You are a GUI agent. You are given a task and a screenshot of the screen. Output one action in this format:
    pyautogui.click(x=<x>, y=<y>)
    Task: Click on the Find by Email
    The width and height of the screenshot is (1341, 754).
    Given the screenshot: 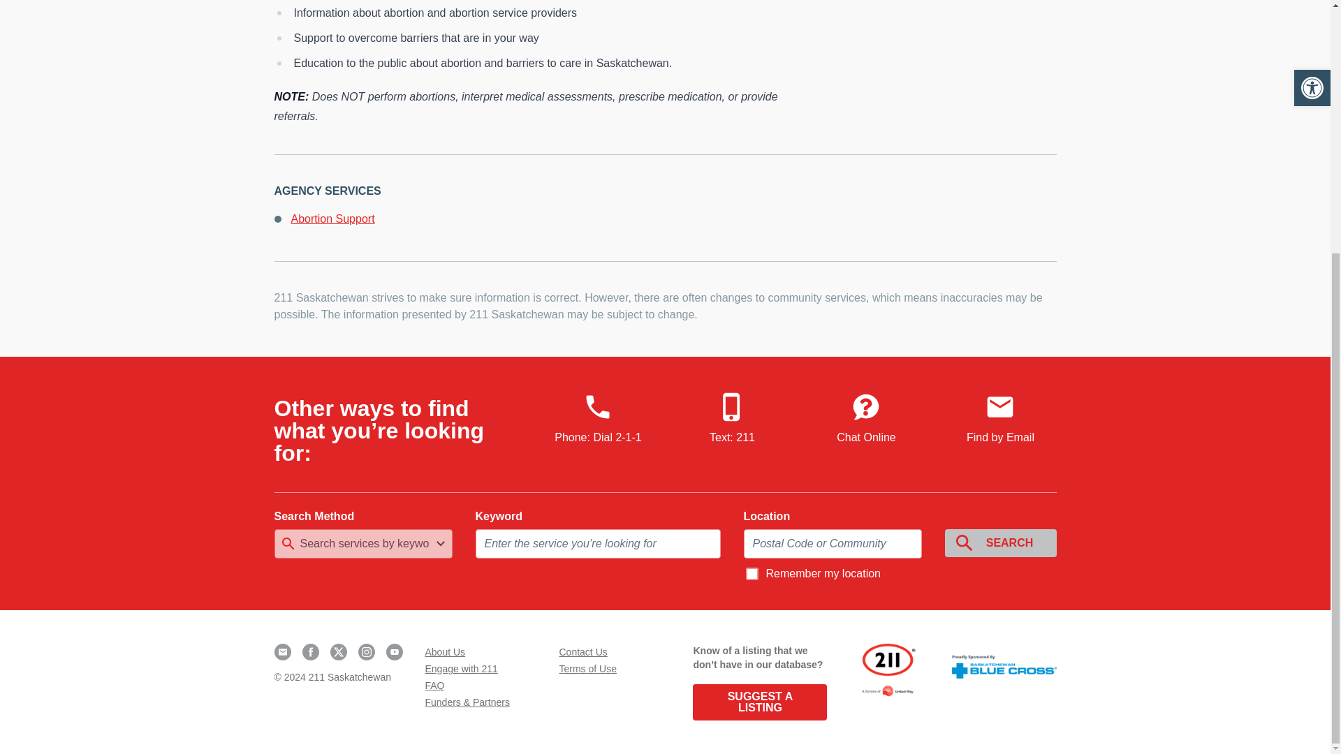 What is the action you would take?
    pyautogui.click(x=1000, y=419)
    